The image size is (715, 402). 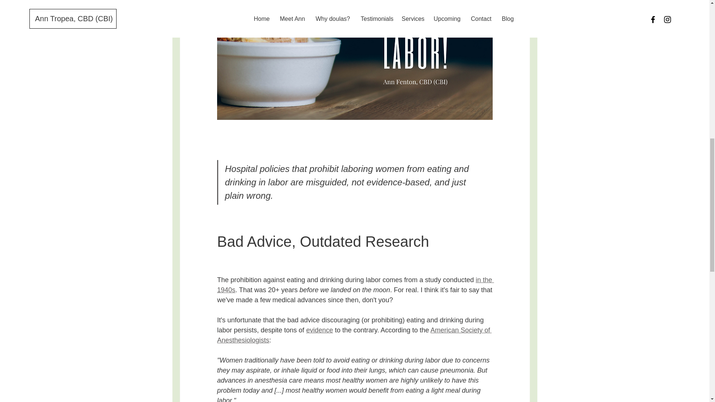 I want to click on evidence, so click(x=320, y=330).